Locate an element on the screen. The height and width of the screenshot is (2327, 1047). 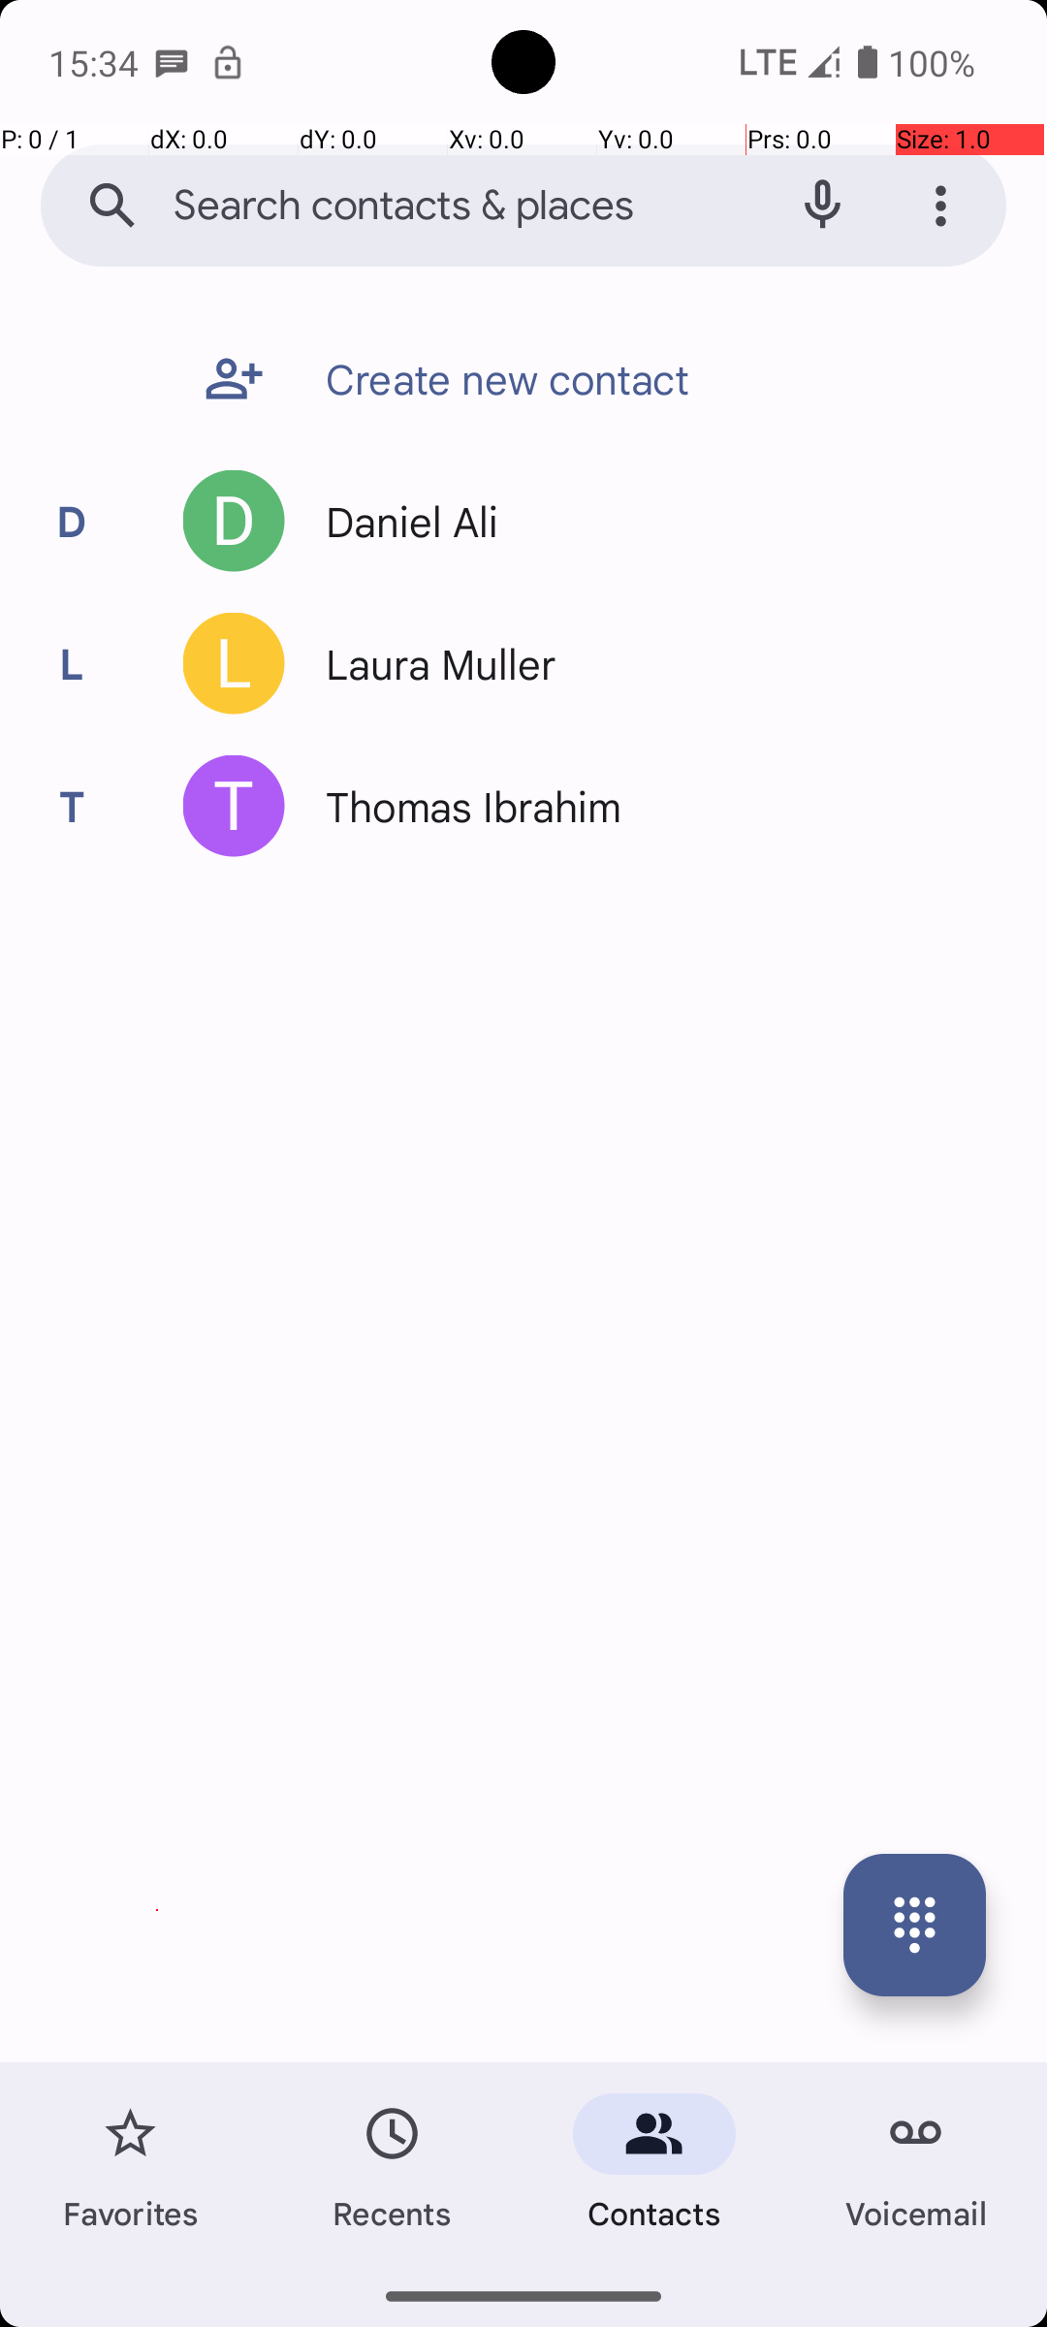
key pad is located at coordinates (915, 1926).